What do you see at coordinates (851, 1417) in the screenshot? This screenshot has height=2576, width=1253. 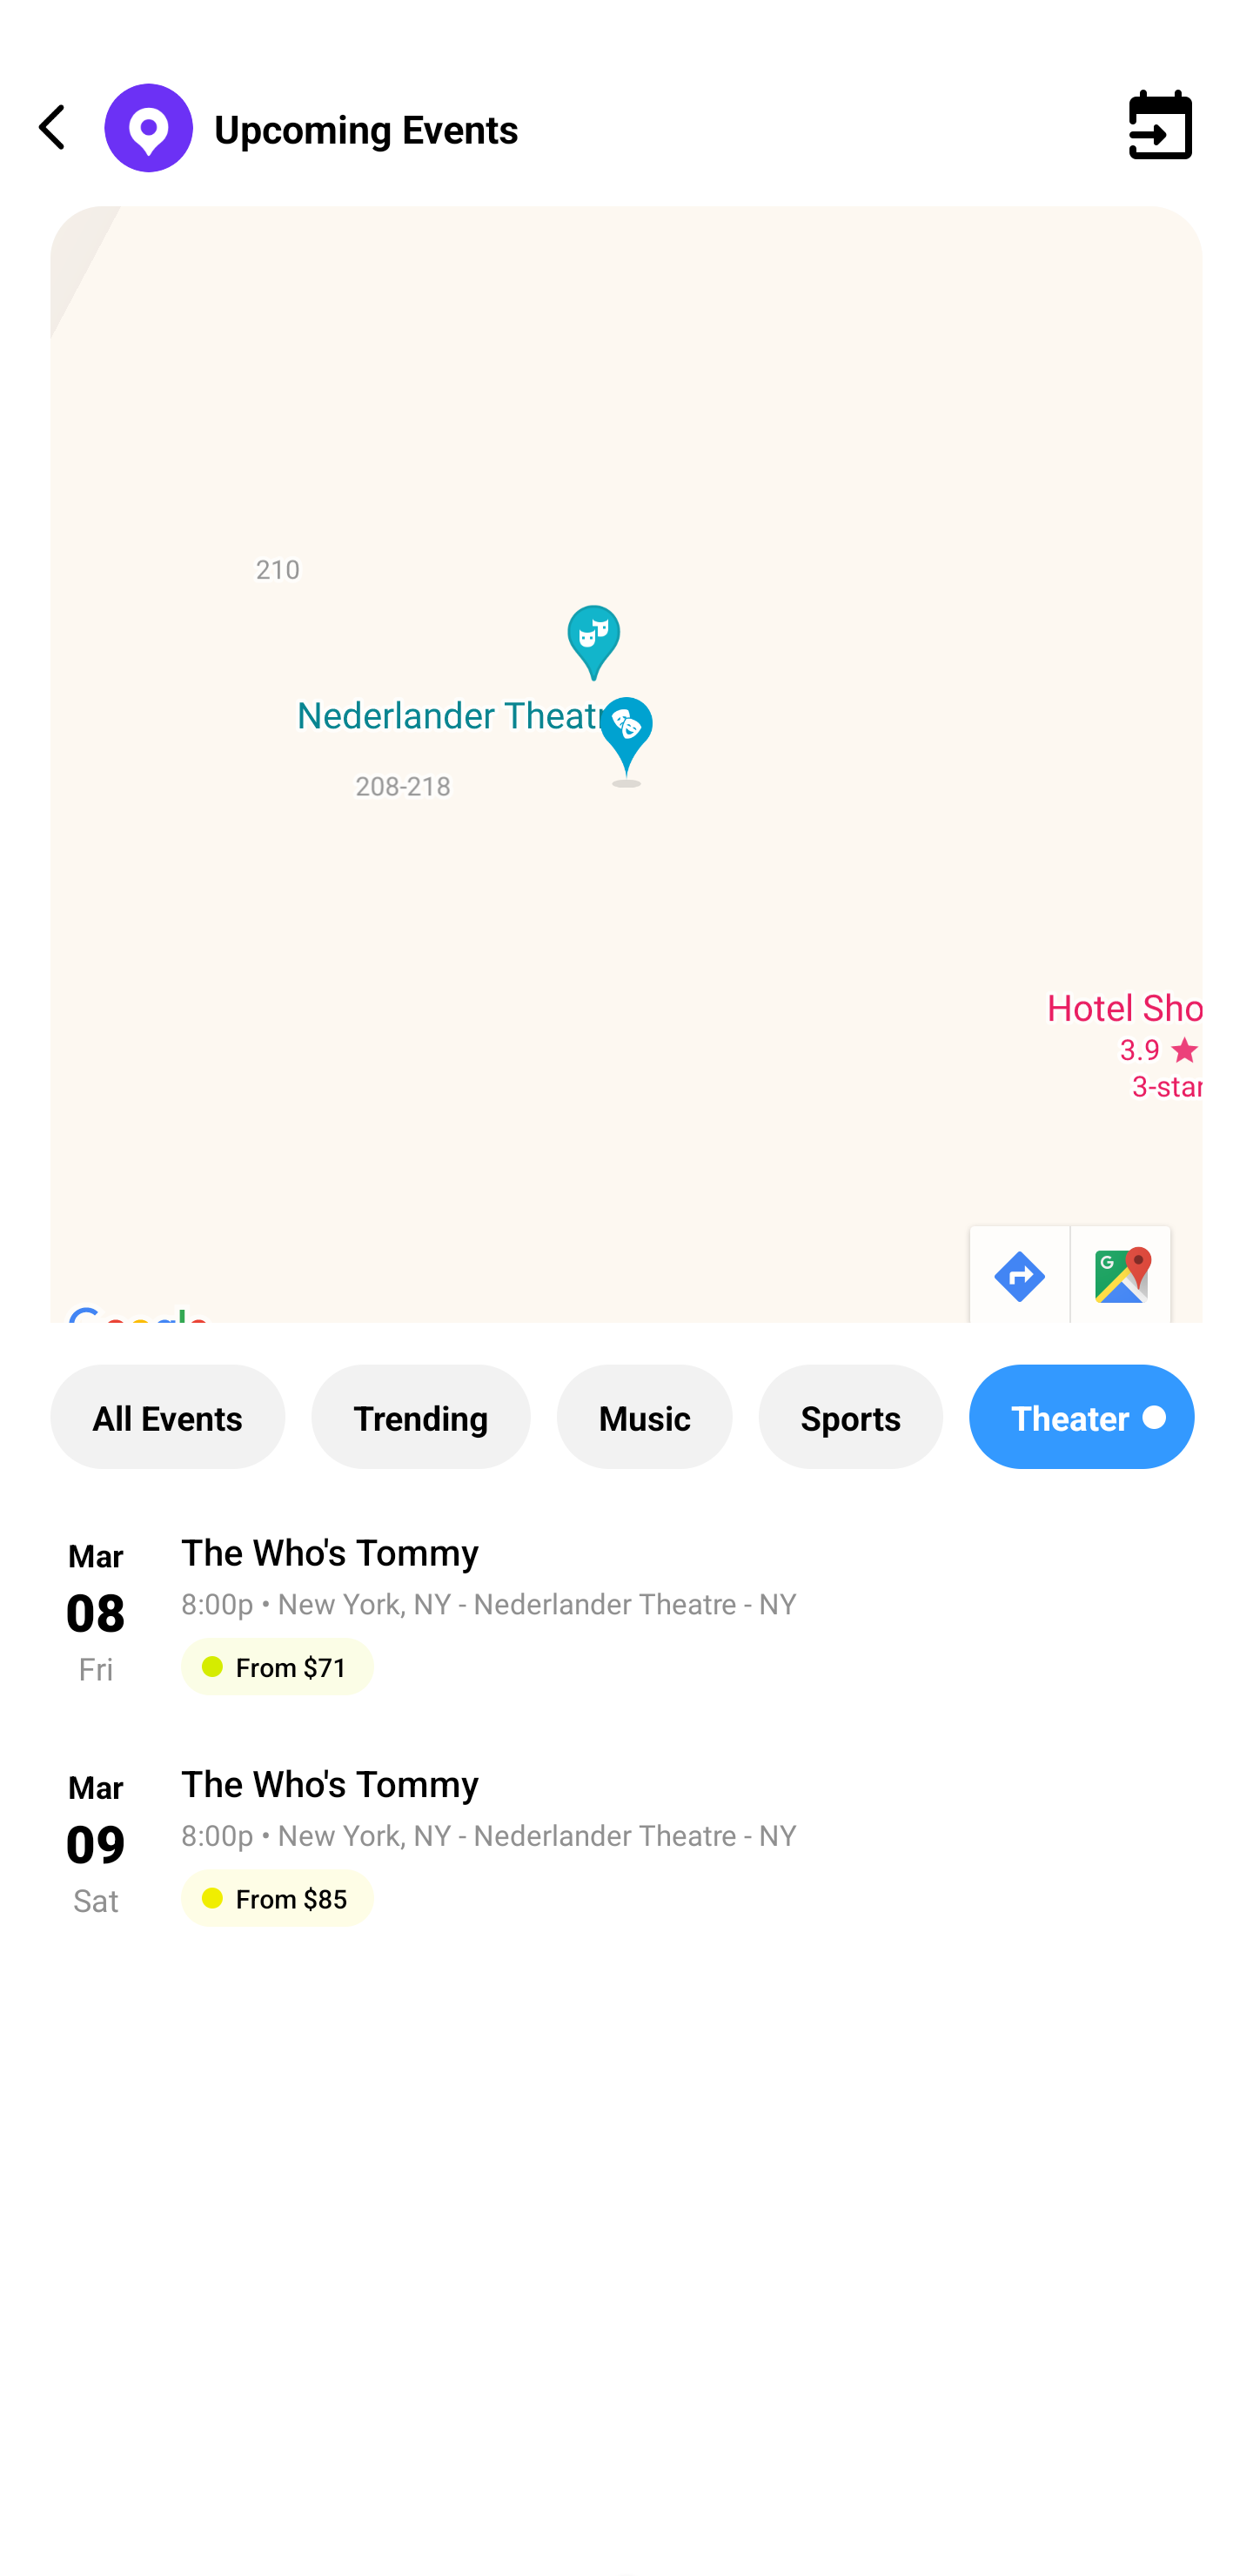 I see `Sports` at bounding box center [851, 1417].